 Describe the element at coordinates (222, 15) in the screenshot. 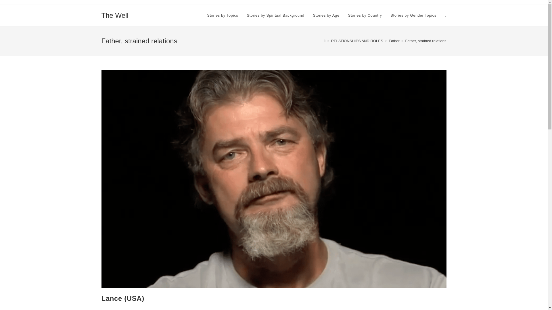

I see `Stories by Topics` at that location.